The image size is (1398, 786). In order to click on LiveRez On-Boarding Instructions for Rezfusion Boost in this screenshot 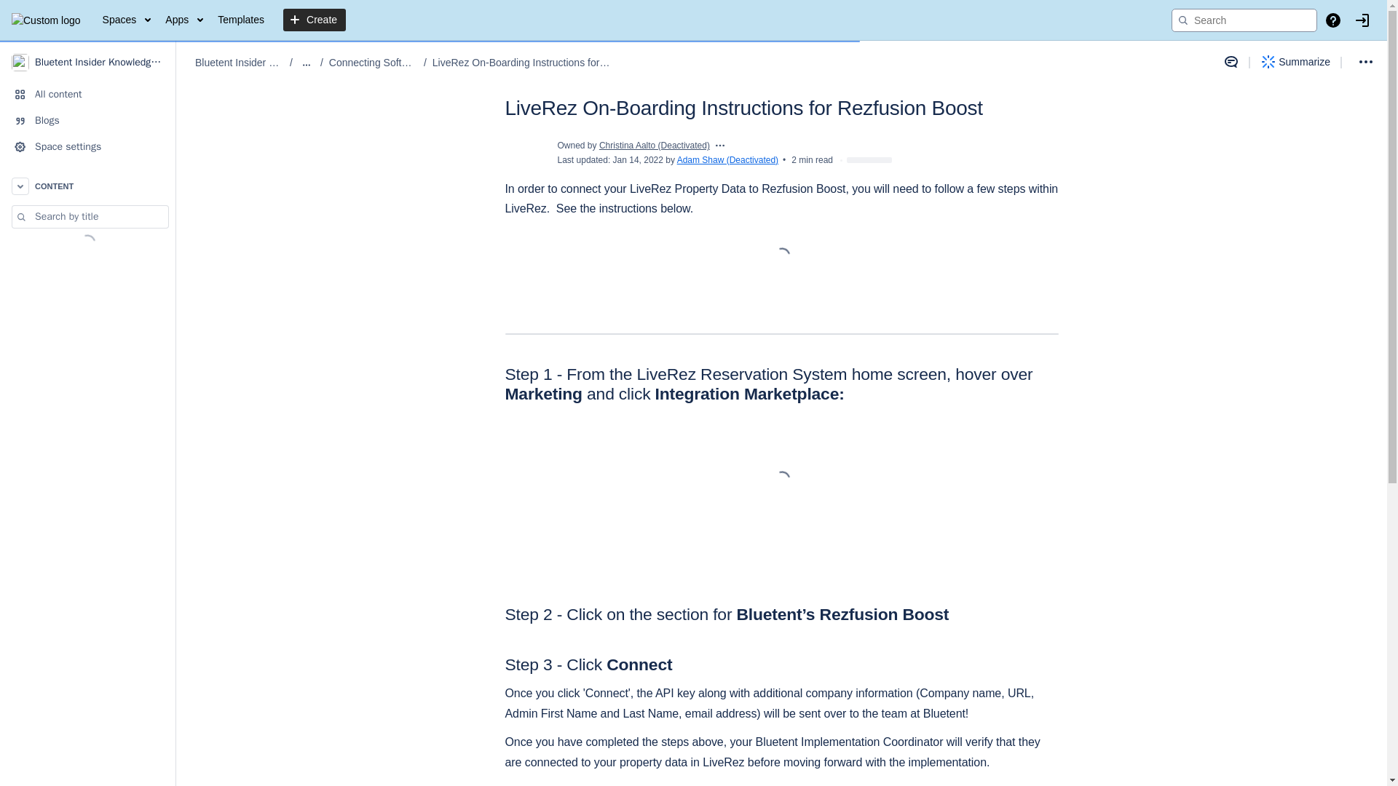, I will do `click(521, 63)`.